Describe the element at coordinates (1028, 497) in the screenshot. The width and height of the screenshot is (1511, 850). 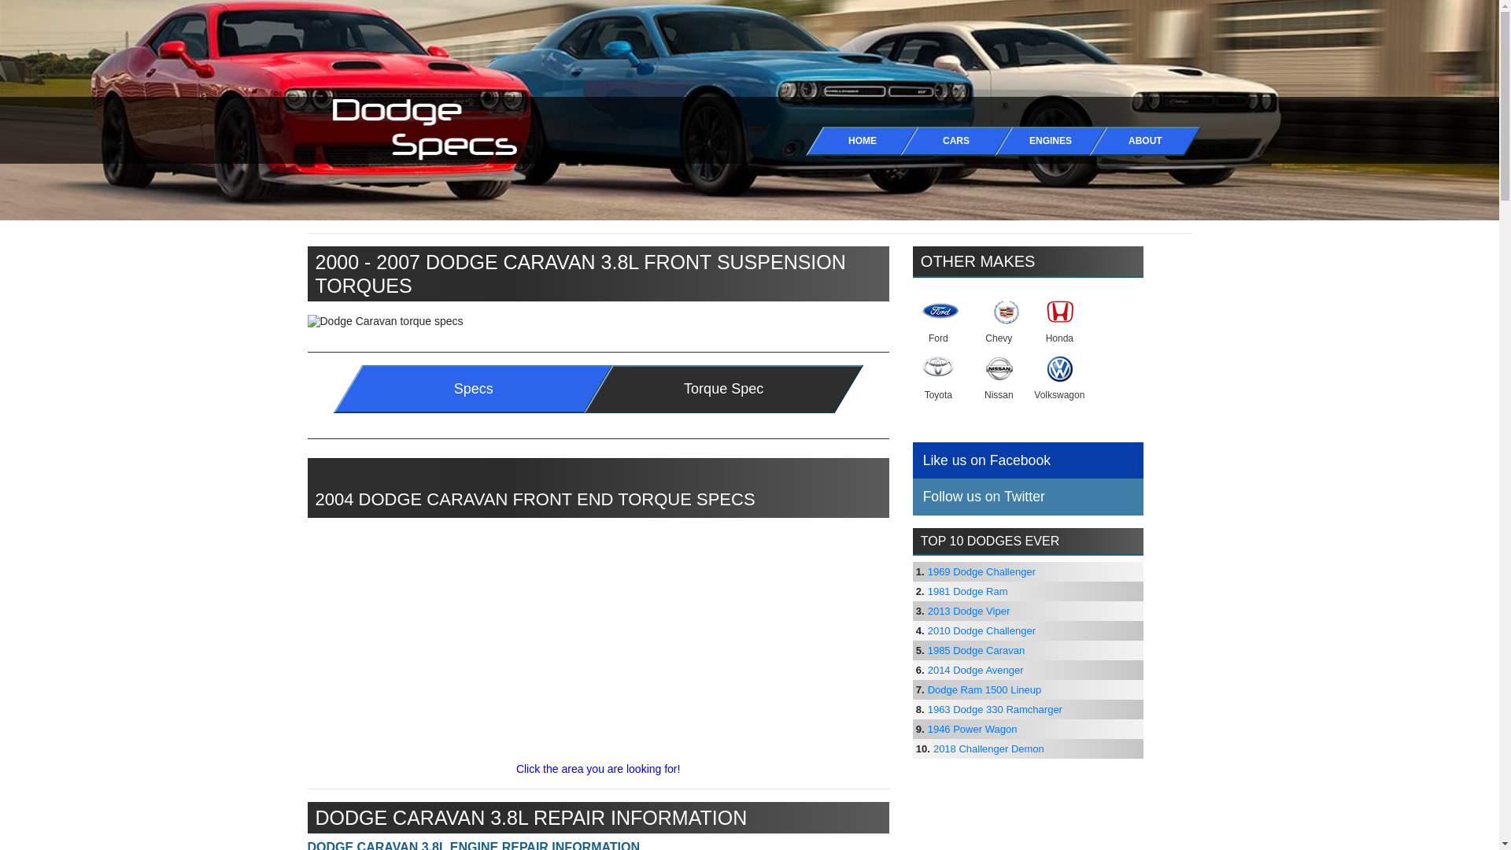
I see `Follow us on Twitter` at that location.